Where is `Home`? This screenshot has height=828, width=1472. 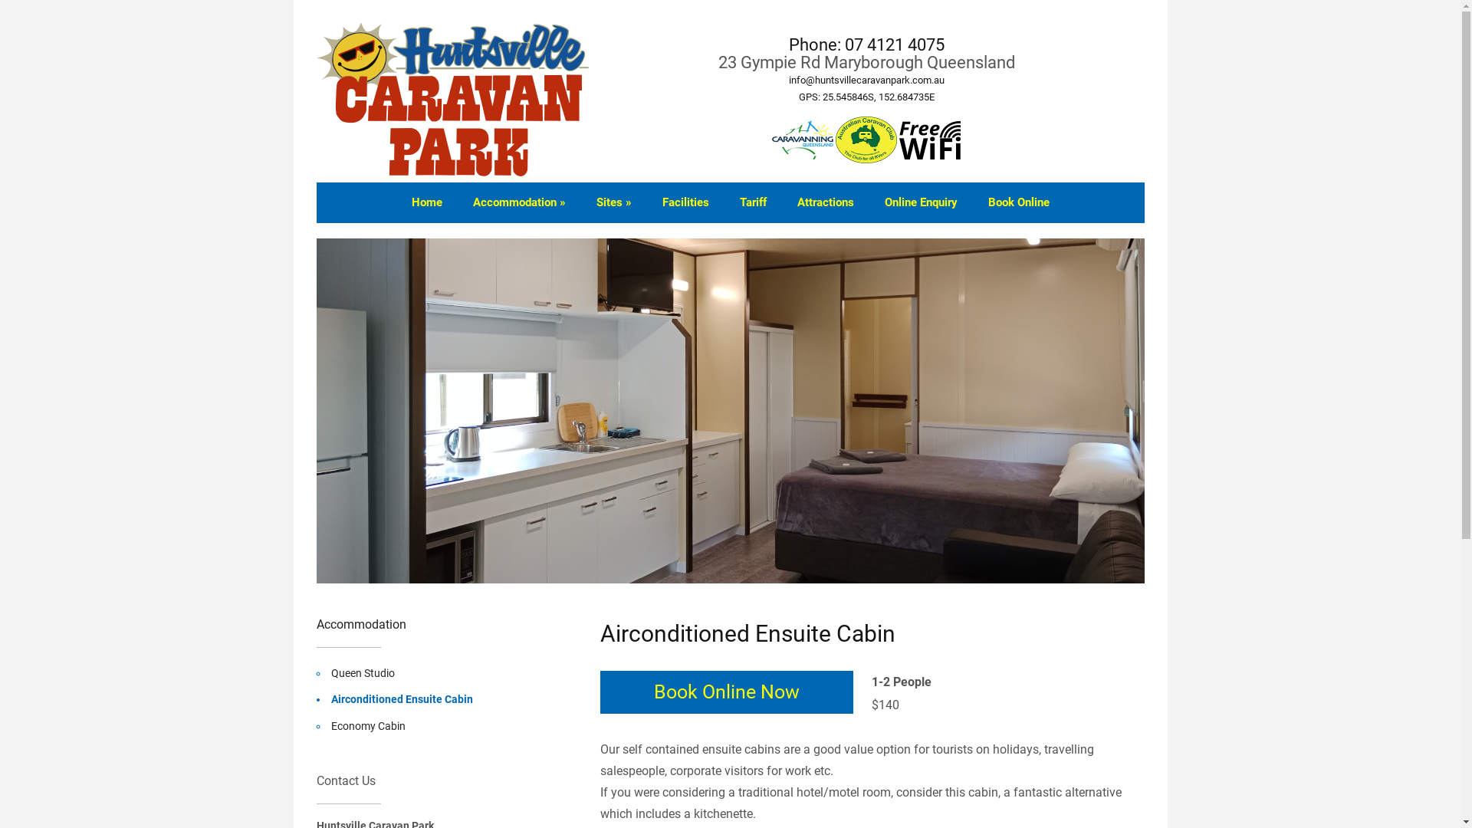
Home is located at coordinates (426, 202).